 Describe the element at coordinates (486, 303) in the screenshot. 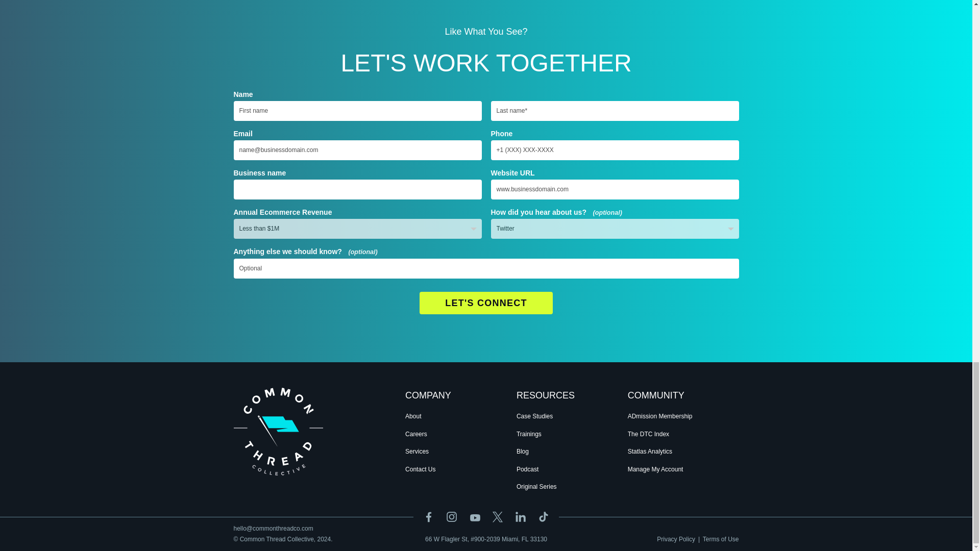

I see `Let's Connect` at that location.